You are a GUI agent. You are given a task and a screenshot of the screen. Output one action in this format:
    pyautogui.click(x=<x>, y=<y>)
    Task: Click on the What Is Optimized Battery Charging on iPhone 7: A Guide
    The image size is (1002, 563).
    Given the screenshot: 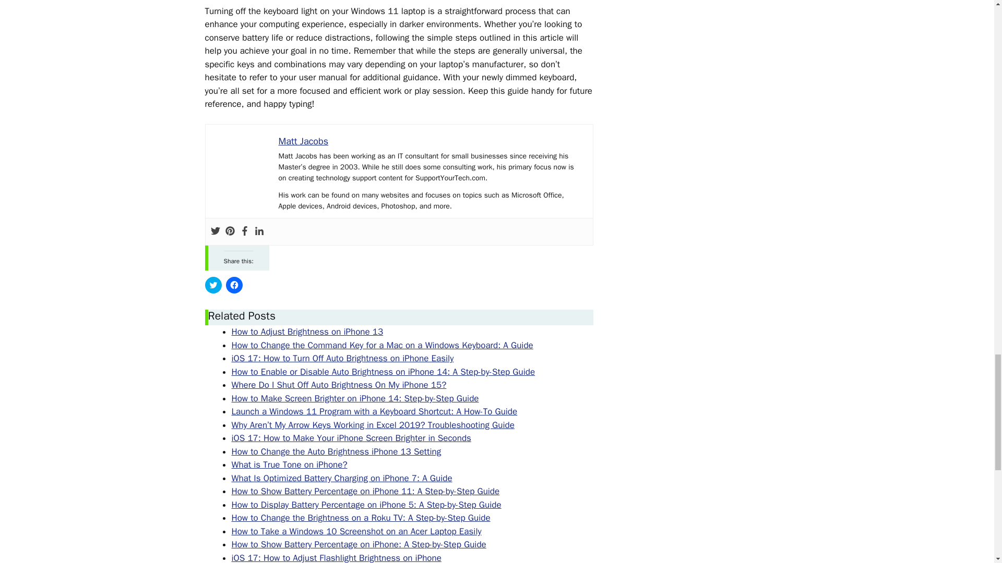 What is the action you would take?
    pyautogui.click(x=342, y=478)
    